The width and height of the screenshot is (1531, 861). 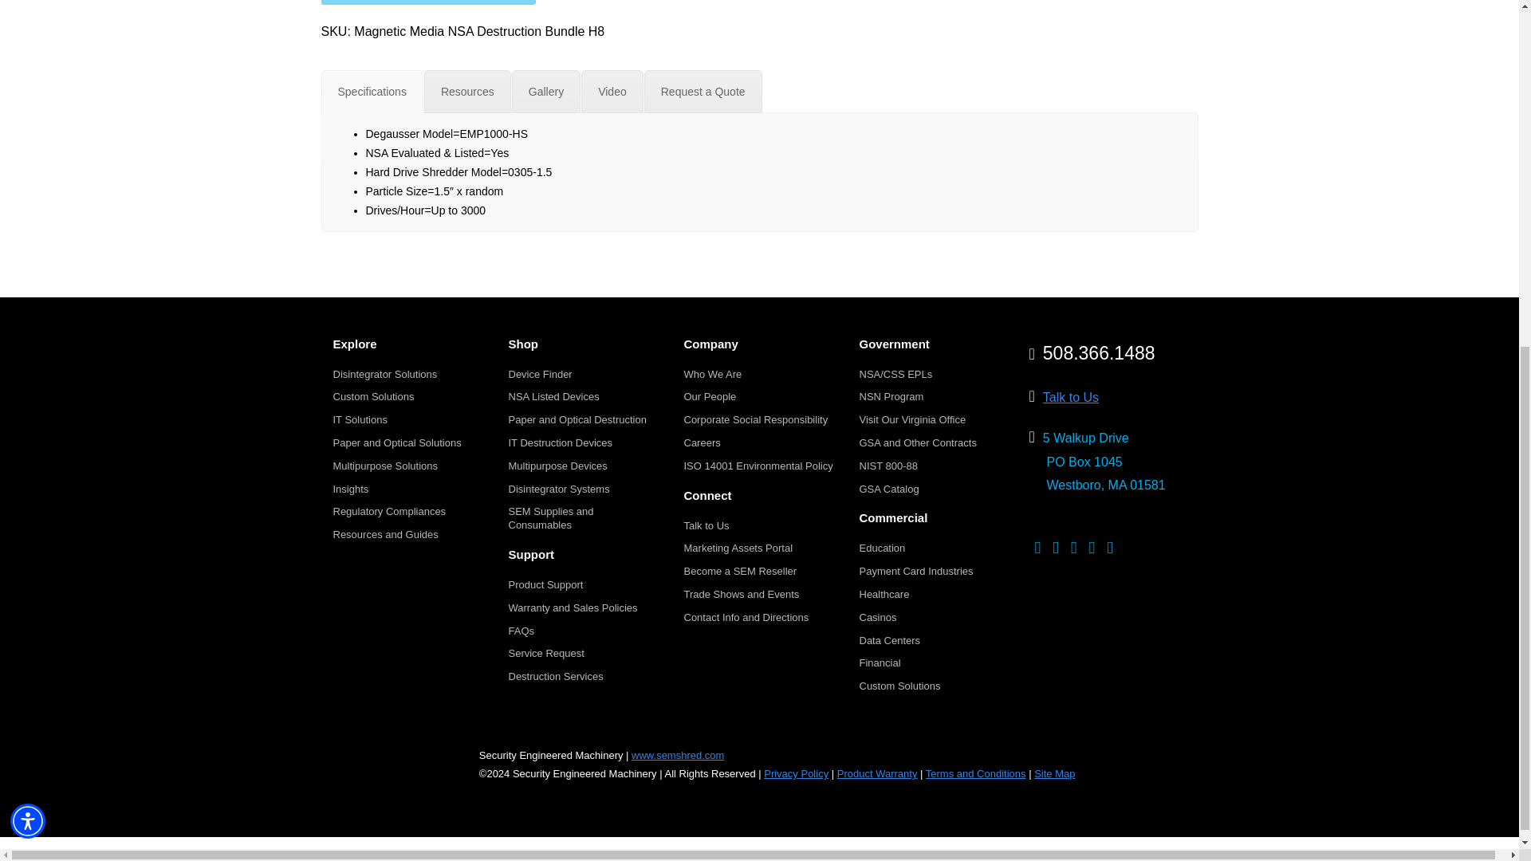 I want to click on Disintegrator Solutions, so click(x=386, y=375).